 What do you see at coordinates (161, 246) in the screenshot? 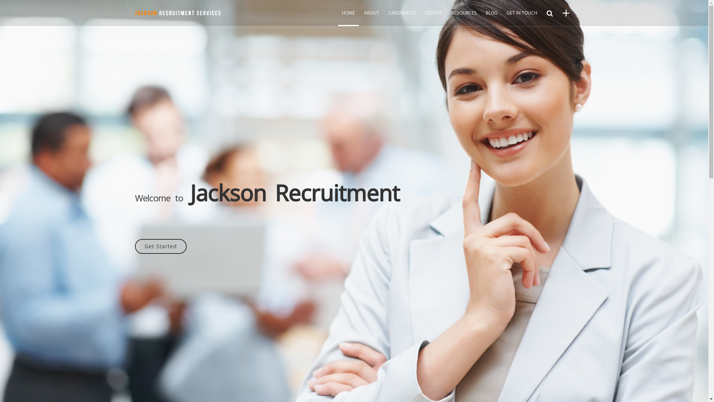
I see `Get Started` at bounding box center [161, 246].